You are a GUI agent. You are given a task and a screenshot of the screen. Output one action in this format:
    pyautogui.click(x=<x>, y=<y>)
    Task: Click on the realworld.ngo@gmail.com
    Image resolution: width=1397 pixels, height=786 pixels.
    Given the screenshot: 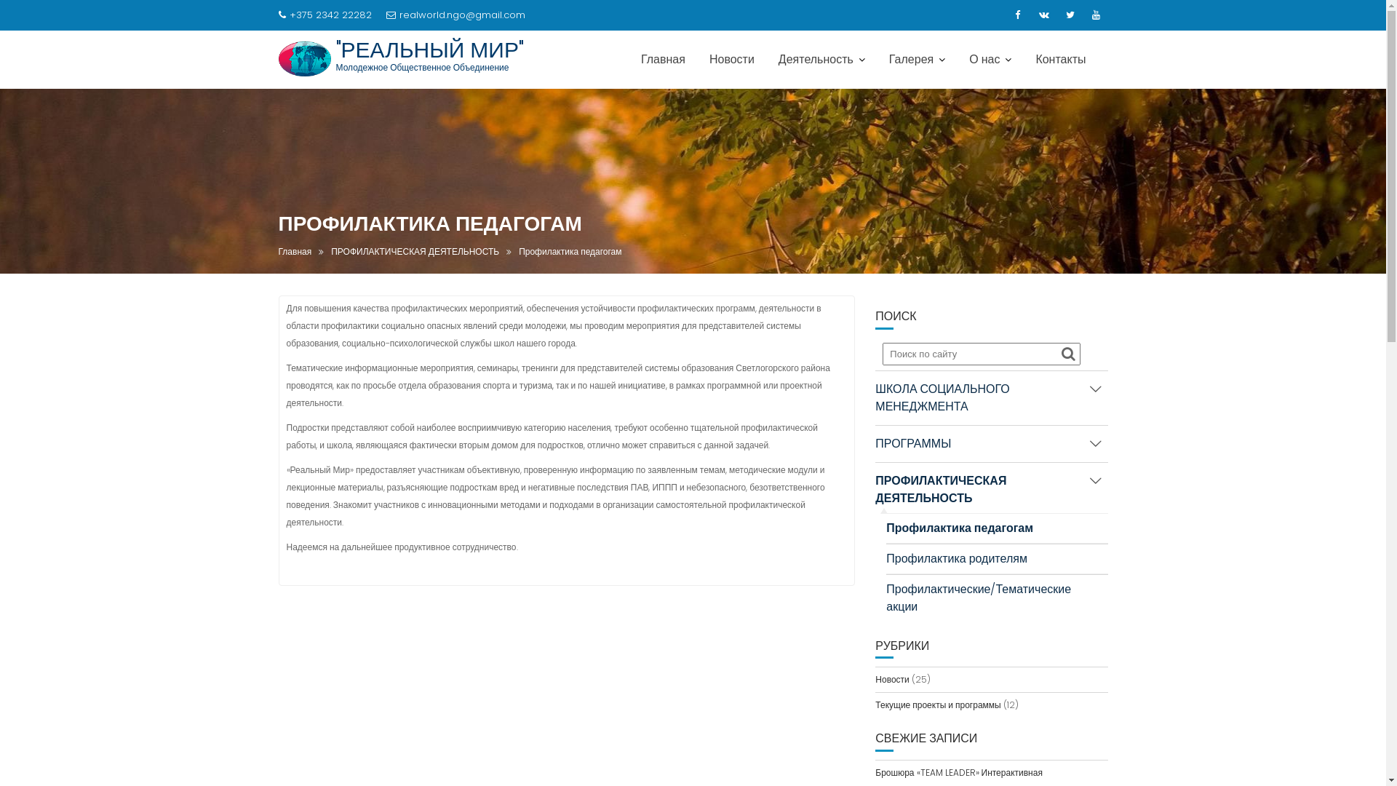 What is the action you would take?
    pyautogui.click(x=455, y=15)
    